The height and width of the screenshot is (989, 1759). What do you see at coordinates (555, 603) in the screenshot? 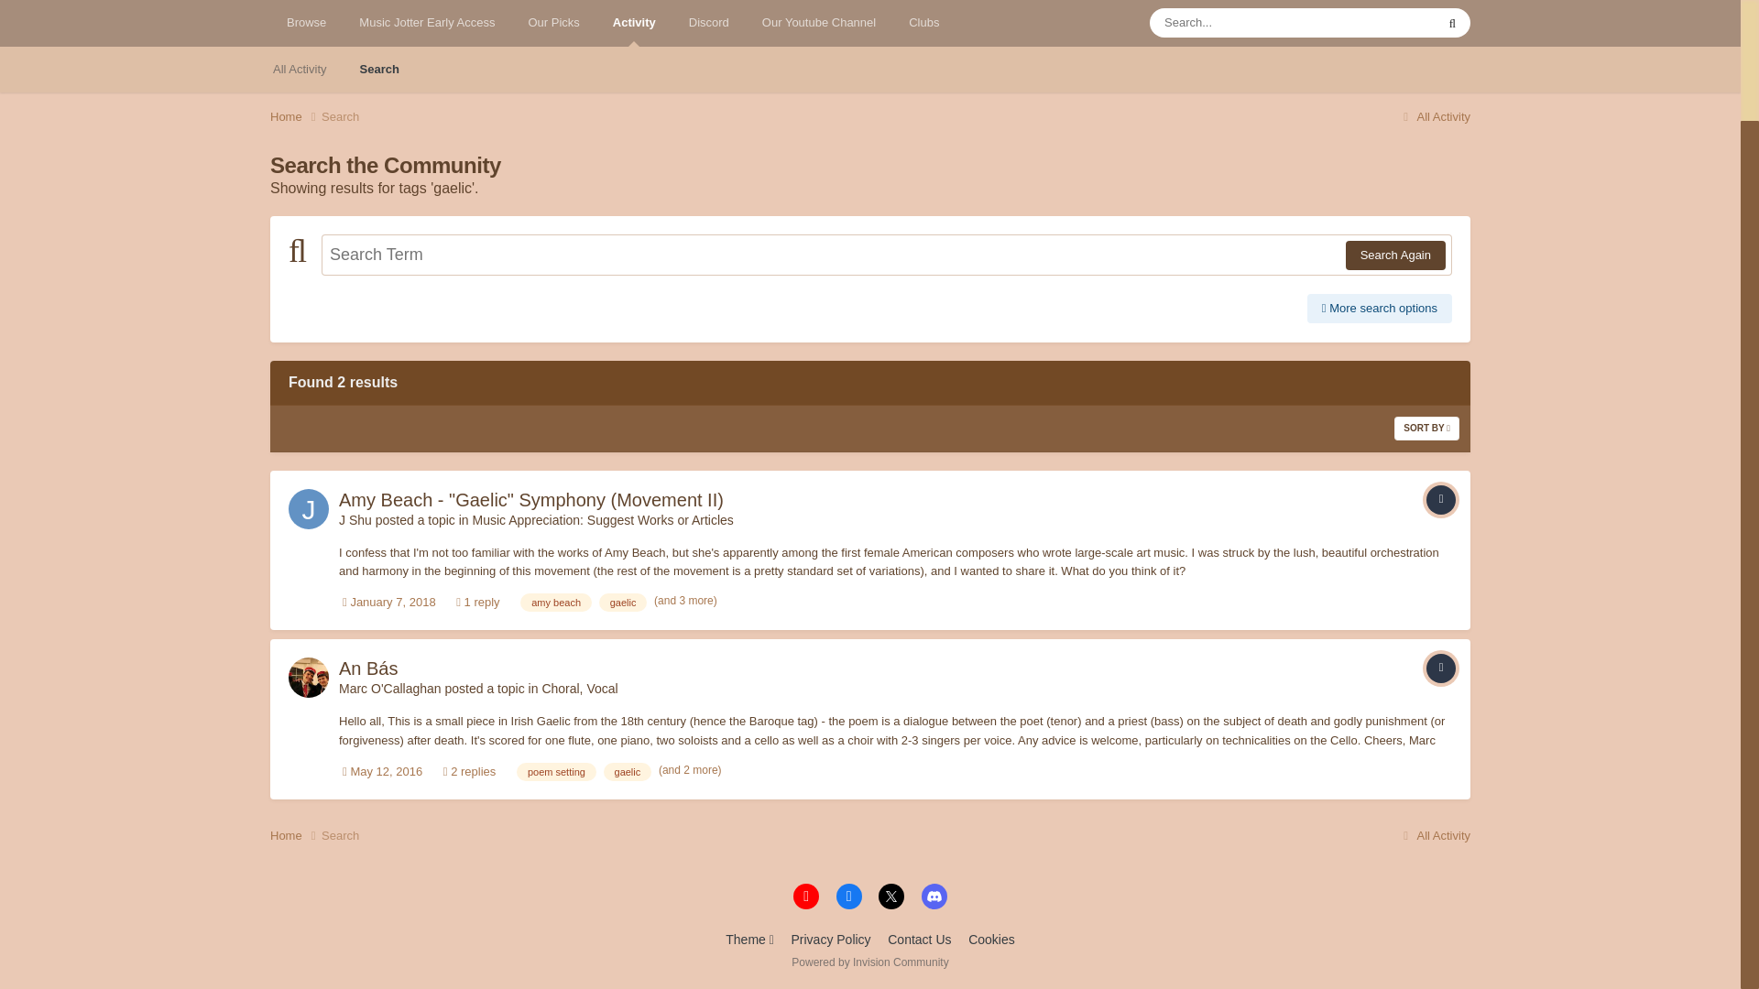
I see `Find other content tagged with 'amy beach'` at bounding box center [555, 603].